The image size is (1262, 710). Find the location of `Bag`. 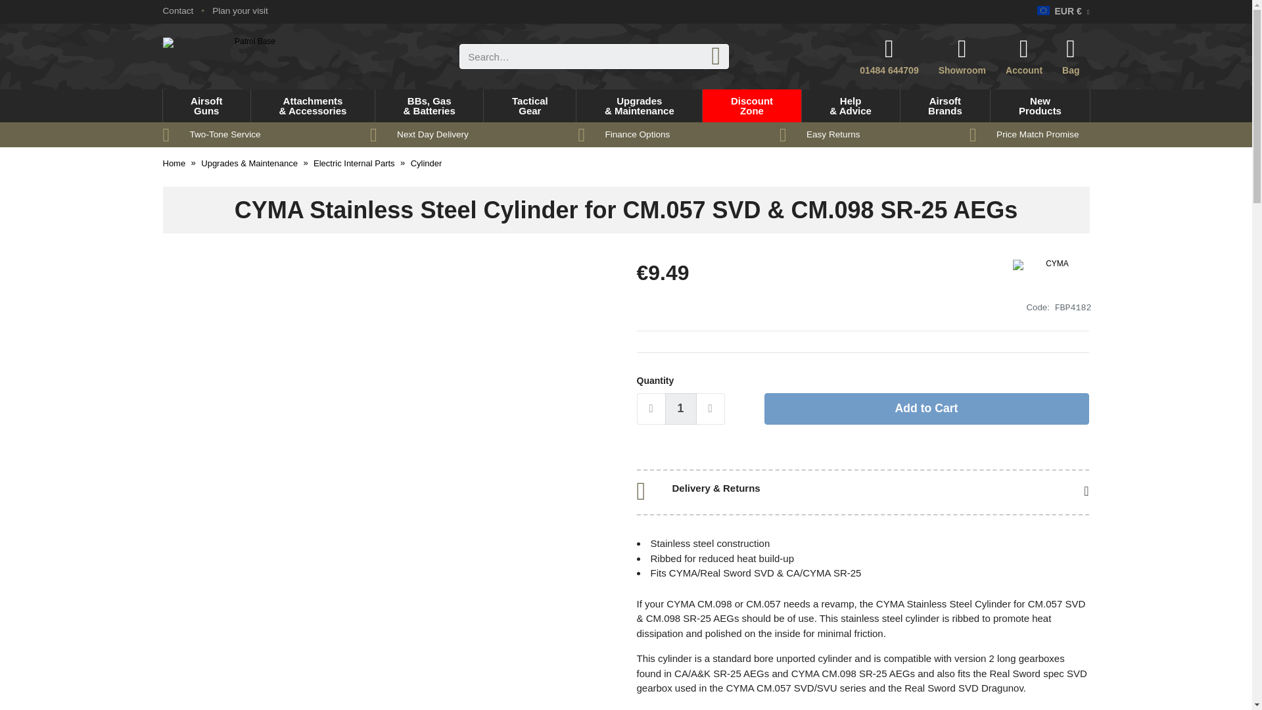

Bag is located at coordinates (1075, 57).